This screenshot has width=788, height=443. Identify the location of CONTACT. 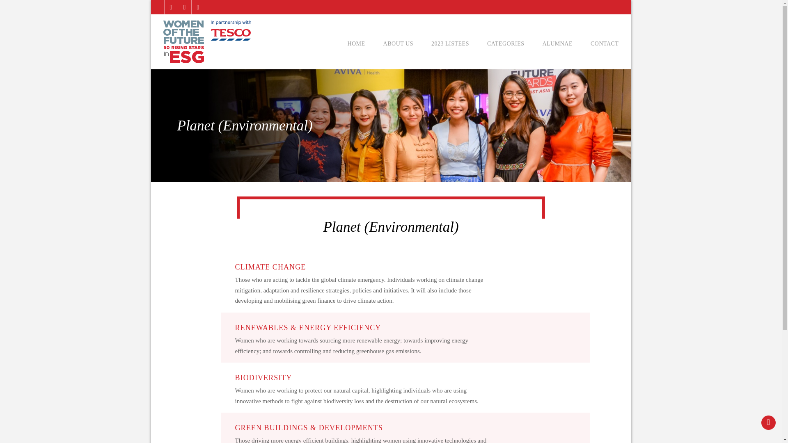
(450, 43).